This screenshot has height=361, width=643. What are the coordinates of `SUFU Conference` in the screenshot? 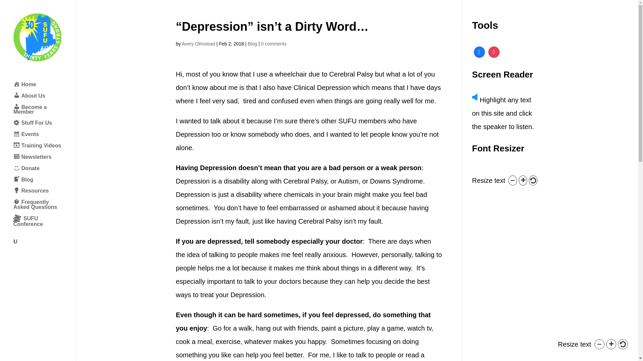 It's located at (44, 224).